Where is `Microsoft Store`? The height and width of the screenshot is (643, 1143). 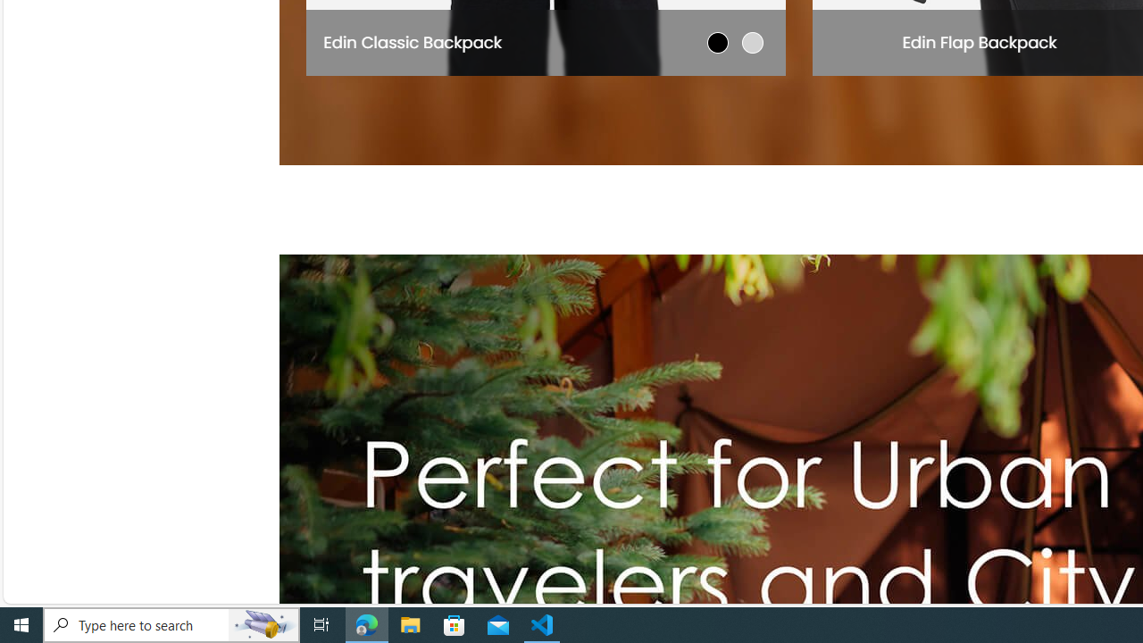
Microsoft Store is located at coordinates (455, 625).